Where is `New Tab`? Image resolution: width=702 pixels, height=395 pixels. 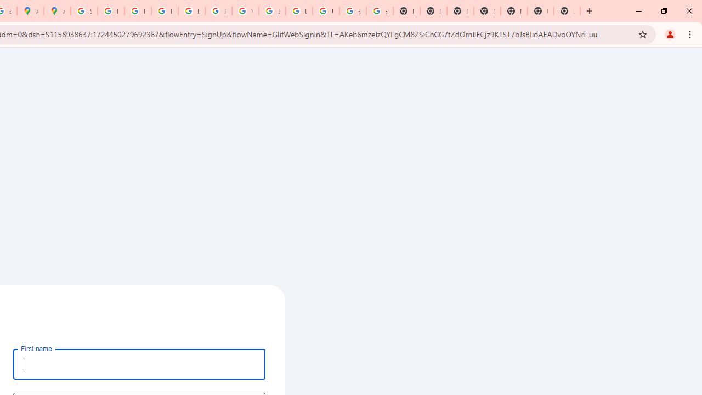 New Tab is located at coordinates (487, 11).